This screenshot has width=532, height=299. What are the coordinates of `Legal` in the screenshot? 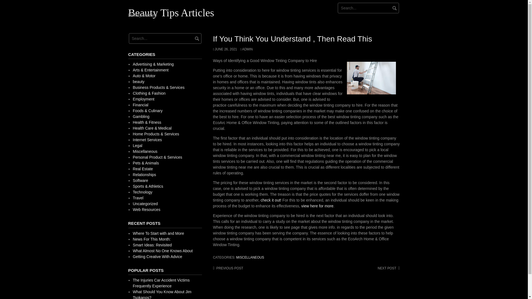 It's located at (137, 146).